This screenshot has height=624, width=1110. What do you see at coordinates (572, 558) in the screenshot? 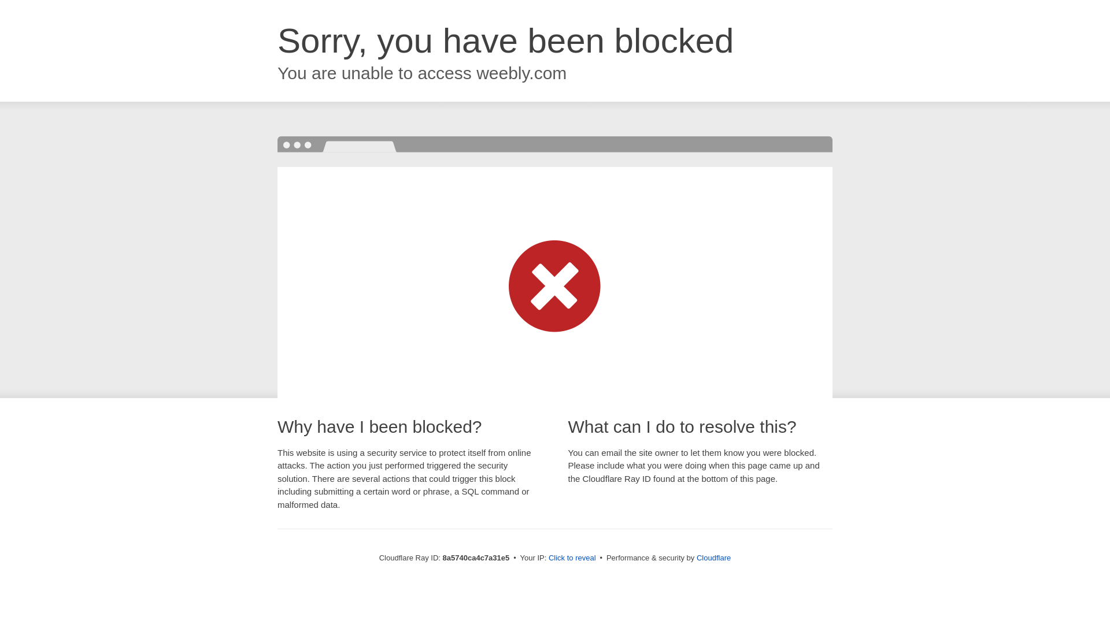
I see `Click to reveal` at bounding box center [572, 558].